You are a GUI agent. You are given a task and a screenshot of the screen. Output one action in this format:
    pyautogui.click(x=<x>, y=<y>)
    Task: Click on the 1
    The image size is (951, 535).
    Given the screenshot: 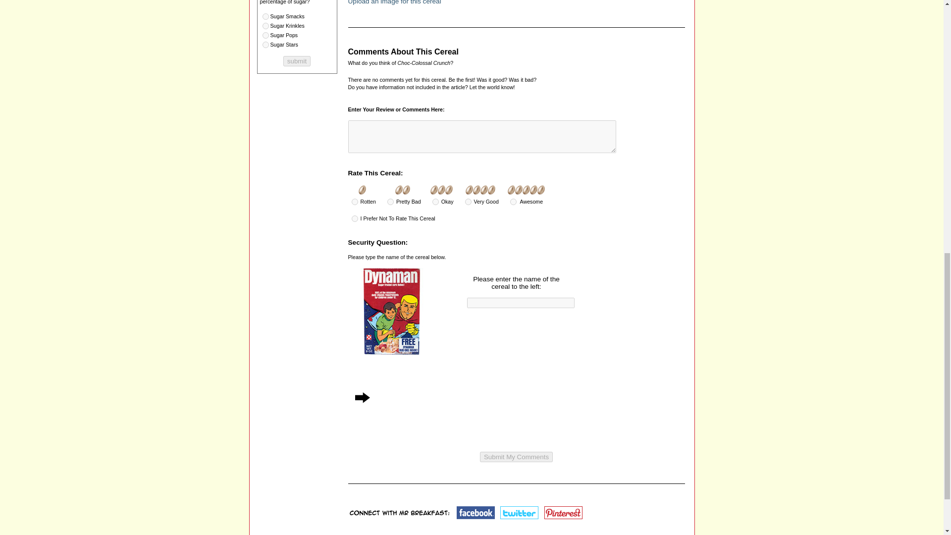 What is the action you would take?
    pyautogui.click(x=355, y=201)
    